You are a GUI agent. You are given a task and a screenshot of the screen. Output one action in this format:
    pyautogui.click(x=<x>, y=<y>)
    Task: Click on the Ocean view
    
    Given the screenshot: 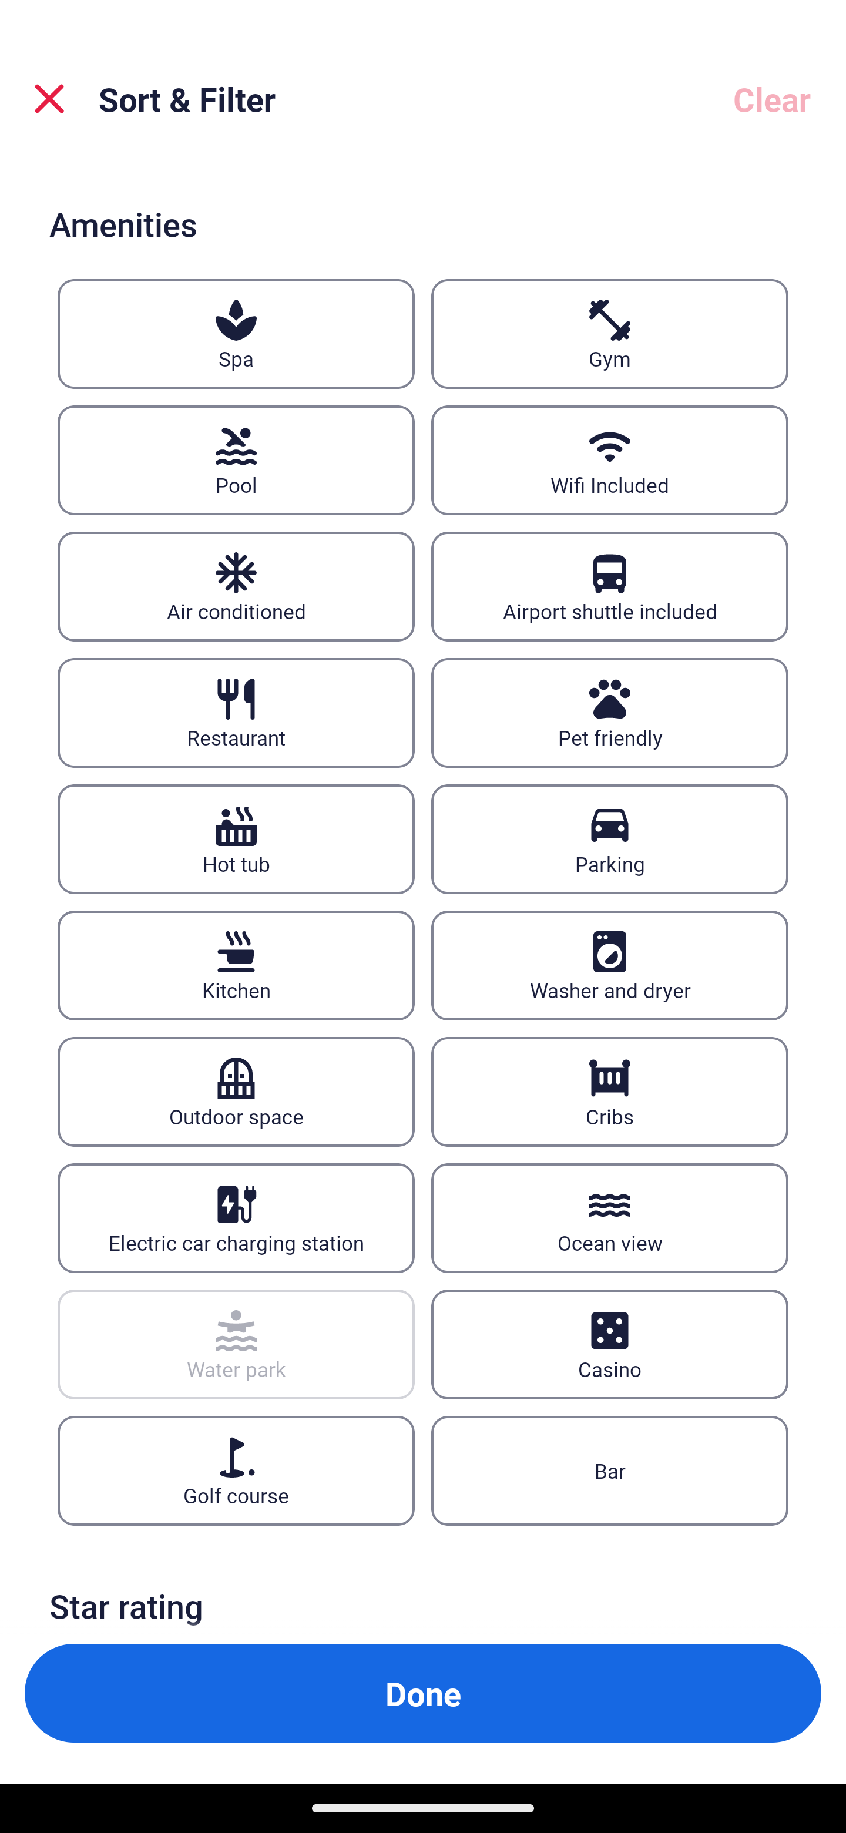 What is the action you would take?
    pyautogui.click(x=610, y=1218)
    